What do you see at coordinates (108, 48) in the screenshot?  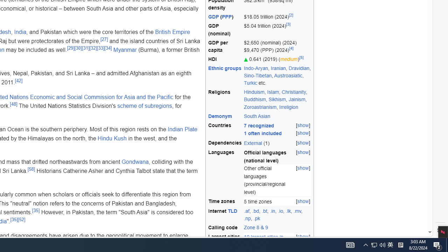 I see `[34]` at bounding box center [108, 48].